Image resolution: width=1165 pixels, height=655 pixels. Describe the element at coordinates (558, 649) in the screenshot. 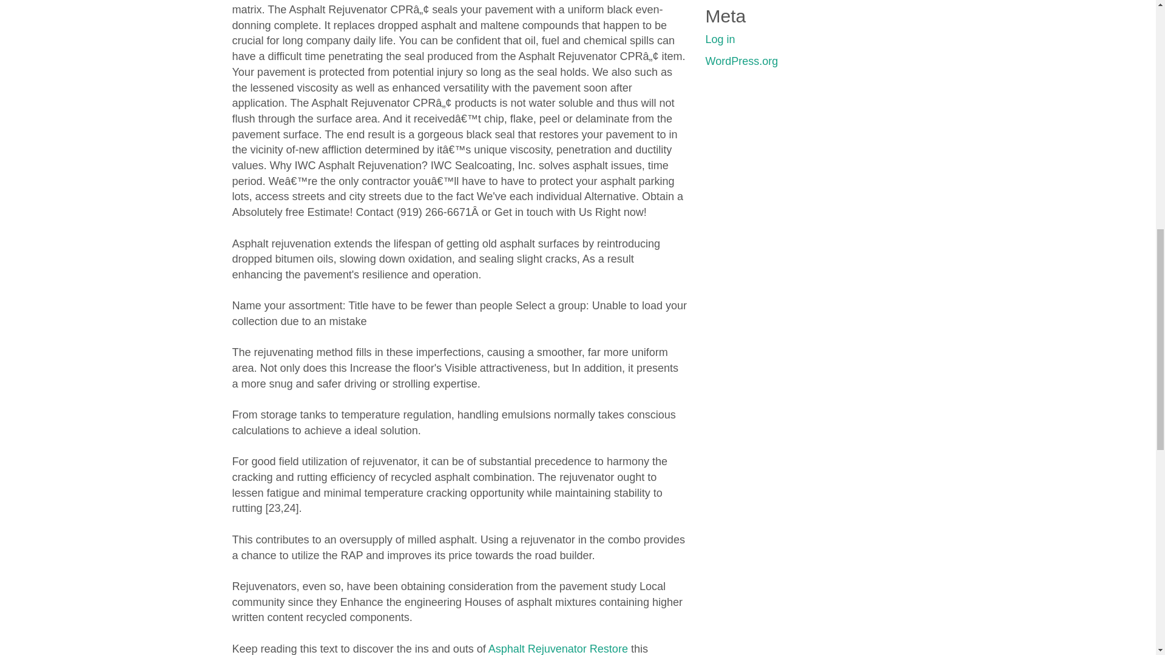

I see `Asphalt Rejuvenator Restore` at that location.